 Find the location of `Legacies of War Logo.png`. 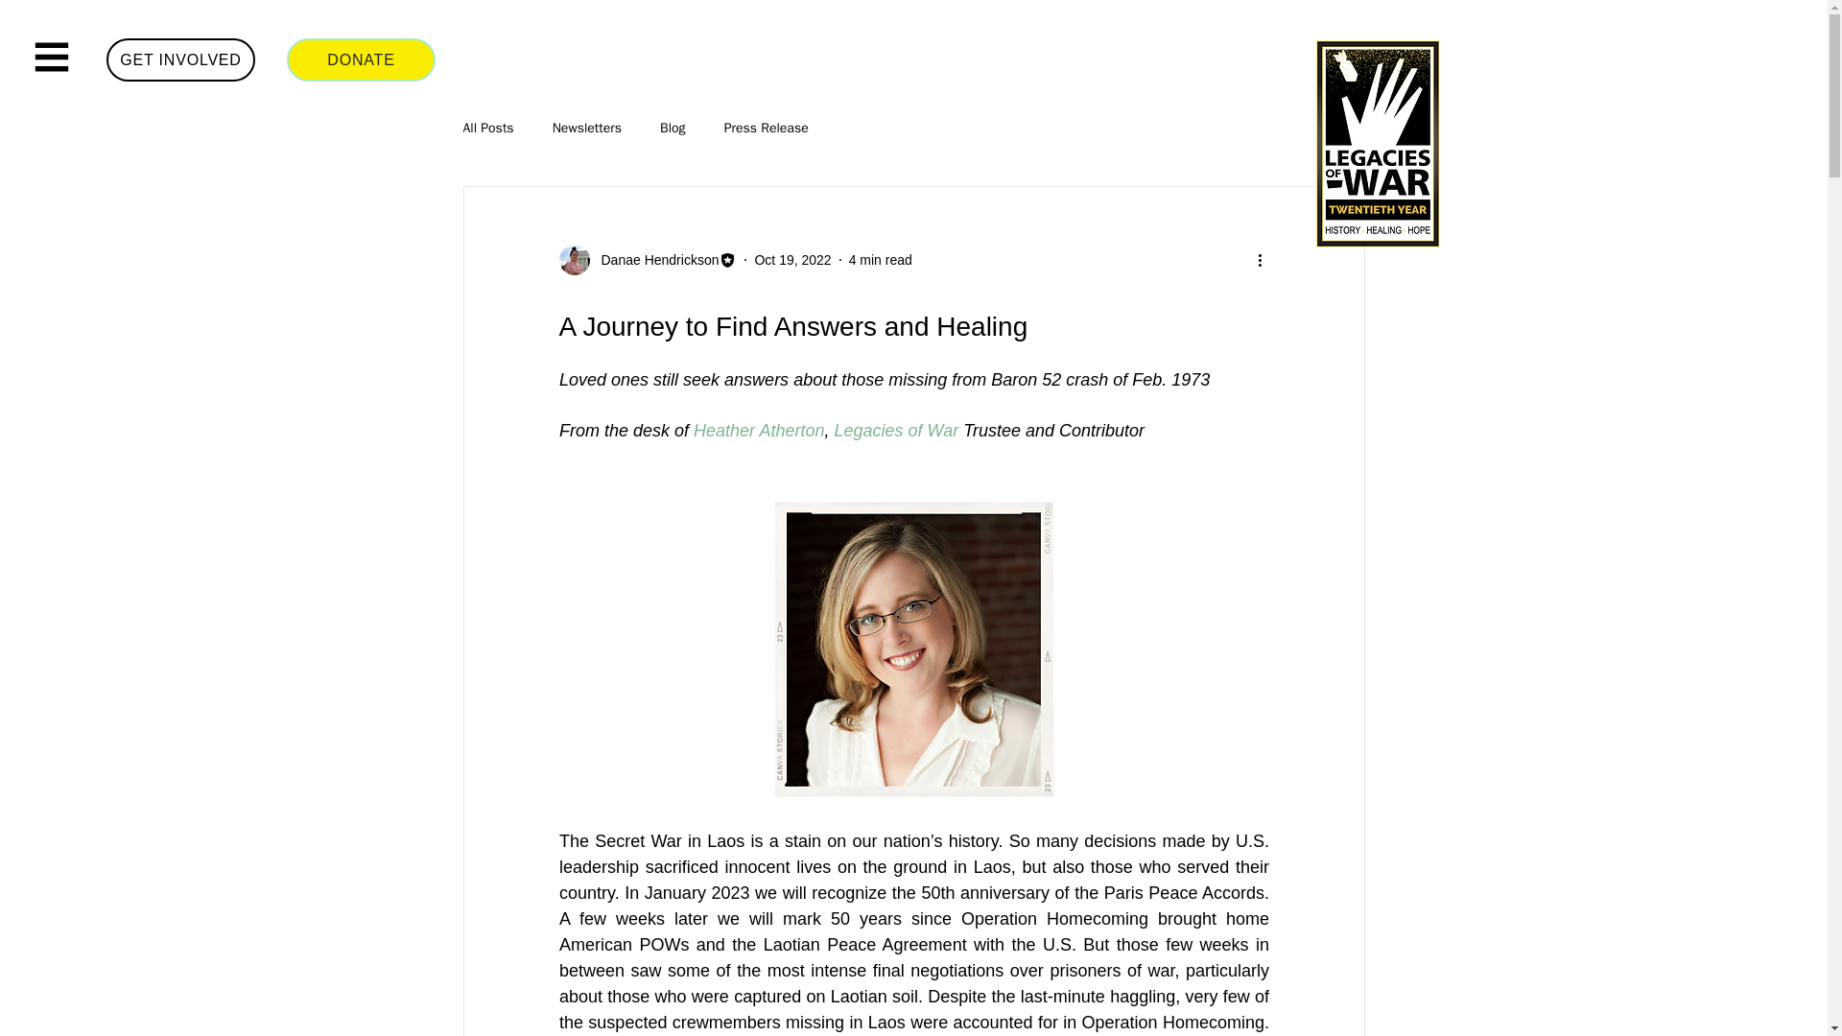

Legacies of War Logo.png is located at coordinates (1377, 145).